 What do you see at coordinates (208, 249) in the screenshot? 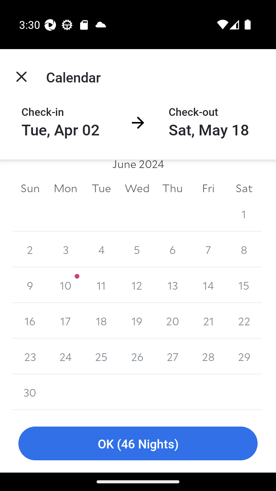
I see `7 7 June 2024` at bounding box center [208, 249].